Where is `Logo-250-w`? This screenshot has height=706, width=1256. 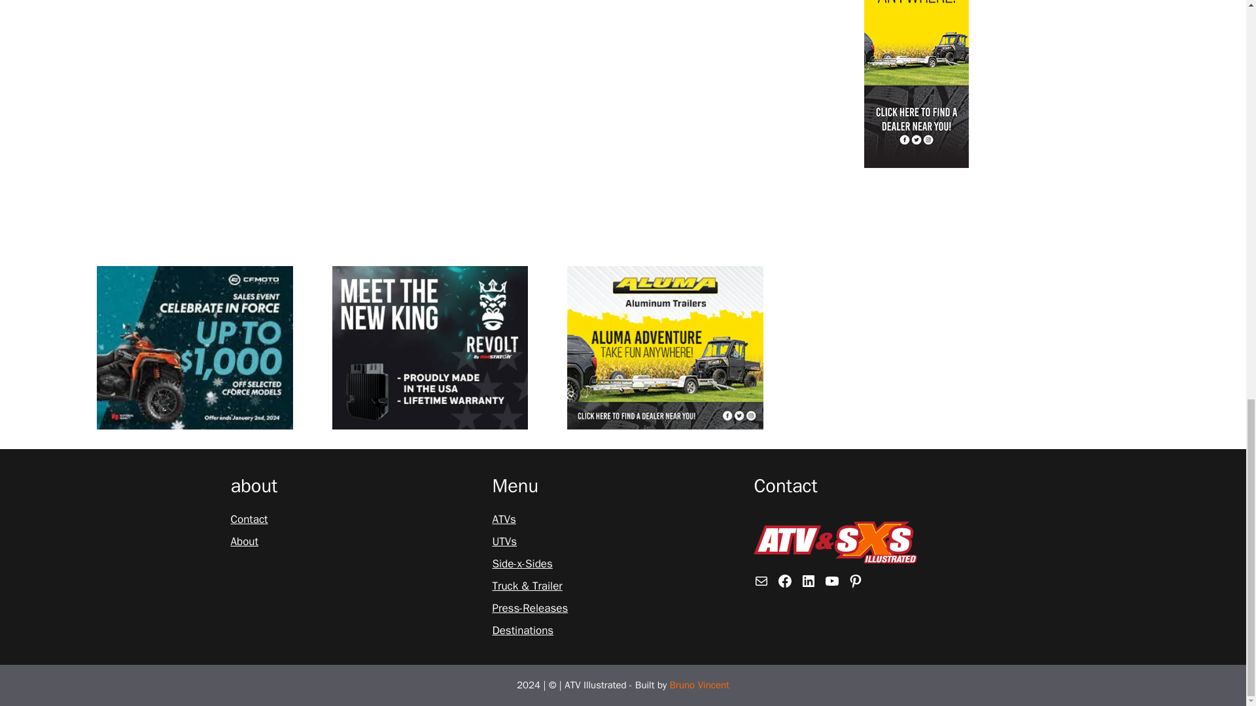 Logo-250-w is located at coordinates (835, 543).